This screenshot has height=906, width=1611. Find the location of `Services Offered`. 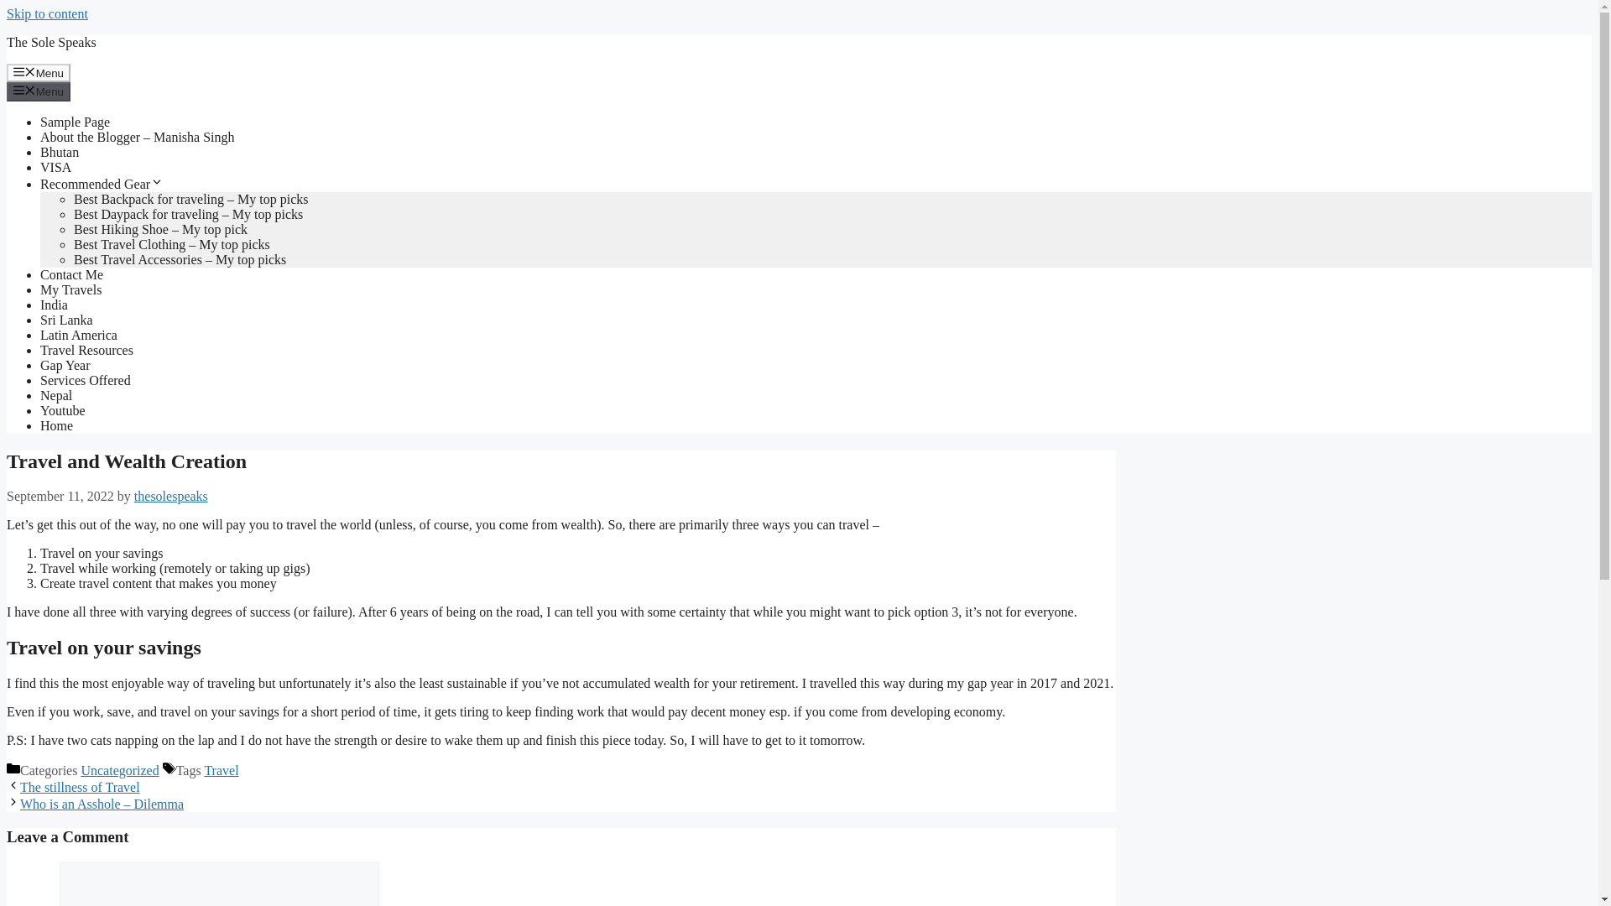

Services Offered is located at coordinates (86, 380).